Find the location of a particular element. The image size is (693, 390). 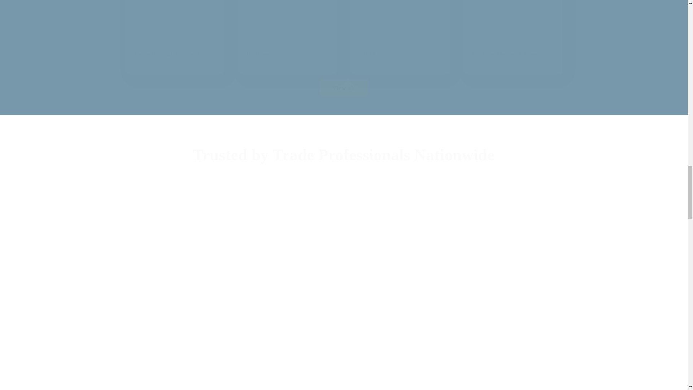

0 is located at coordinates (400, 373).